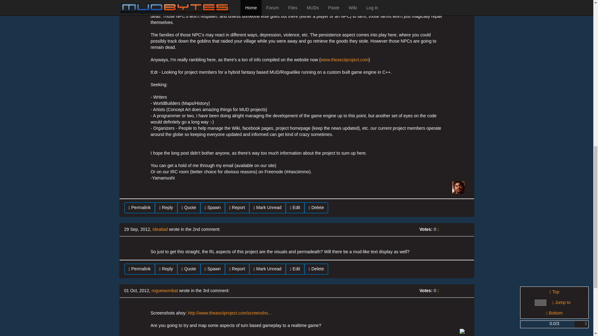  Describe the element at coordinates (237, 208) in the screenshot. I see `Report` at that location.